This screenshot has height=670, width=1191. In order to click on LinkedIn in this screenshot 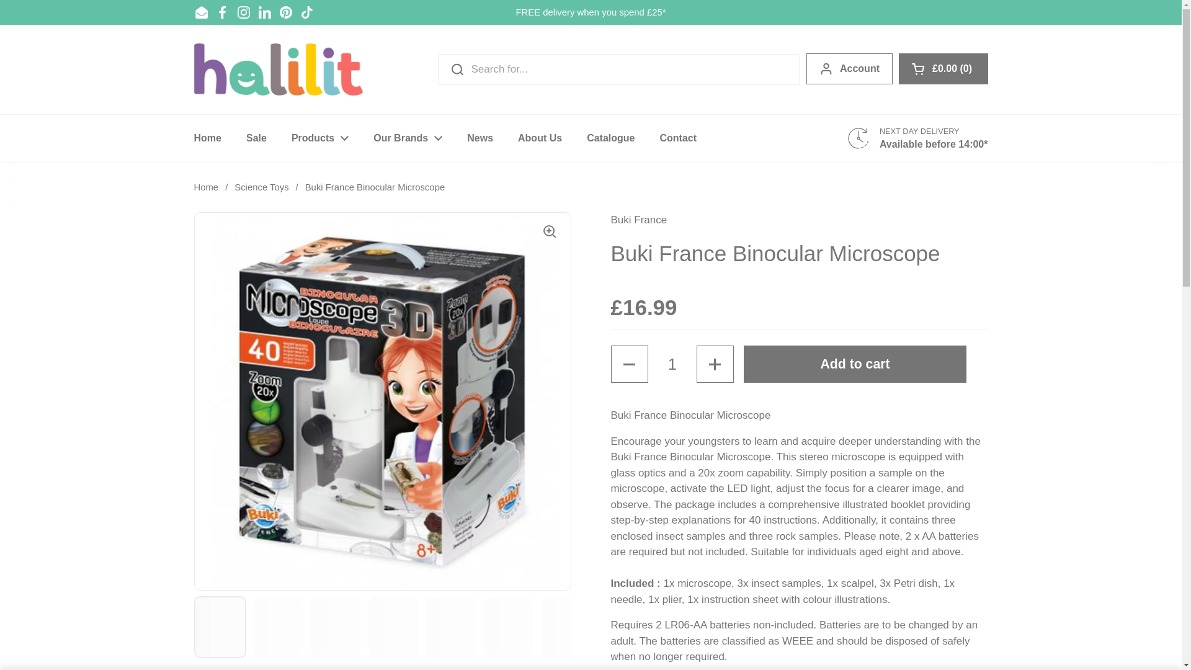, I will do `click(264, 12)`.